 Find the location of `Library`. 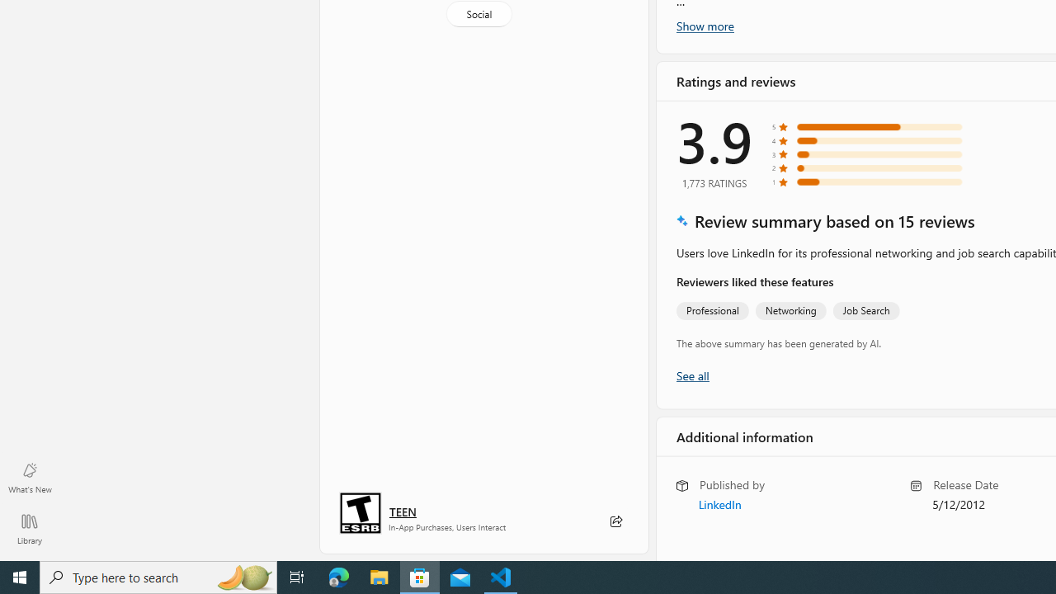

Library is located at coordinates (30, 528).